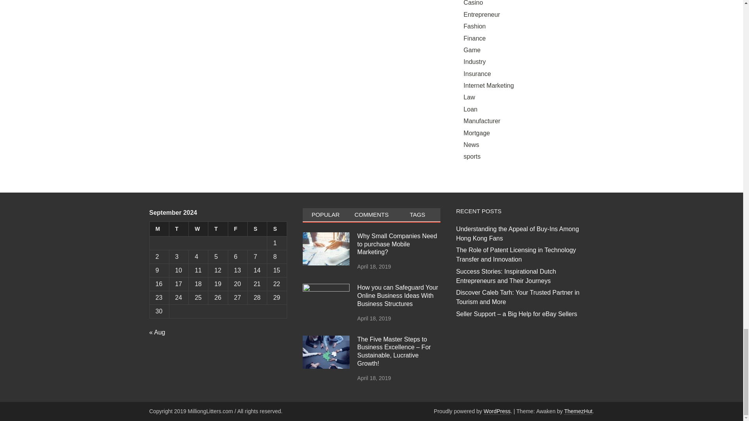  I want to click on Thursday, so click(218, 229).